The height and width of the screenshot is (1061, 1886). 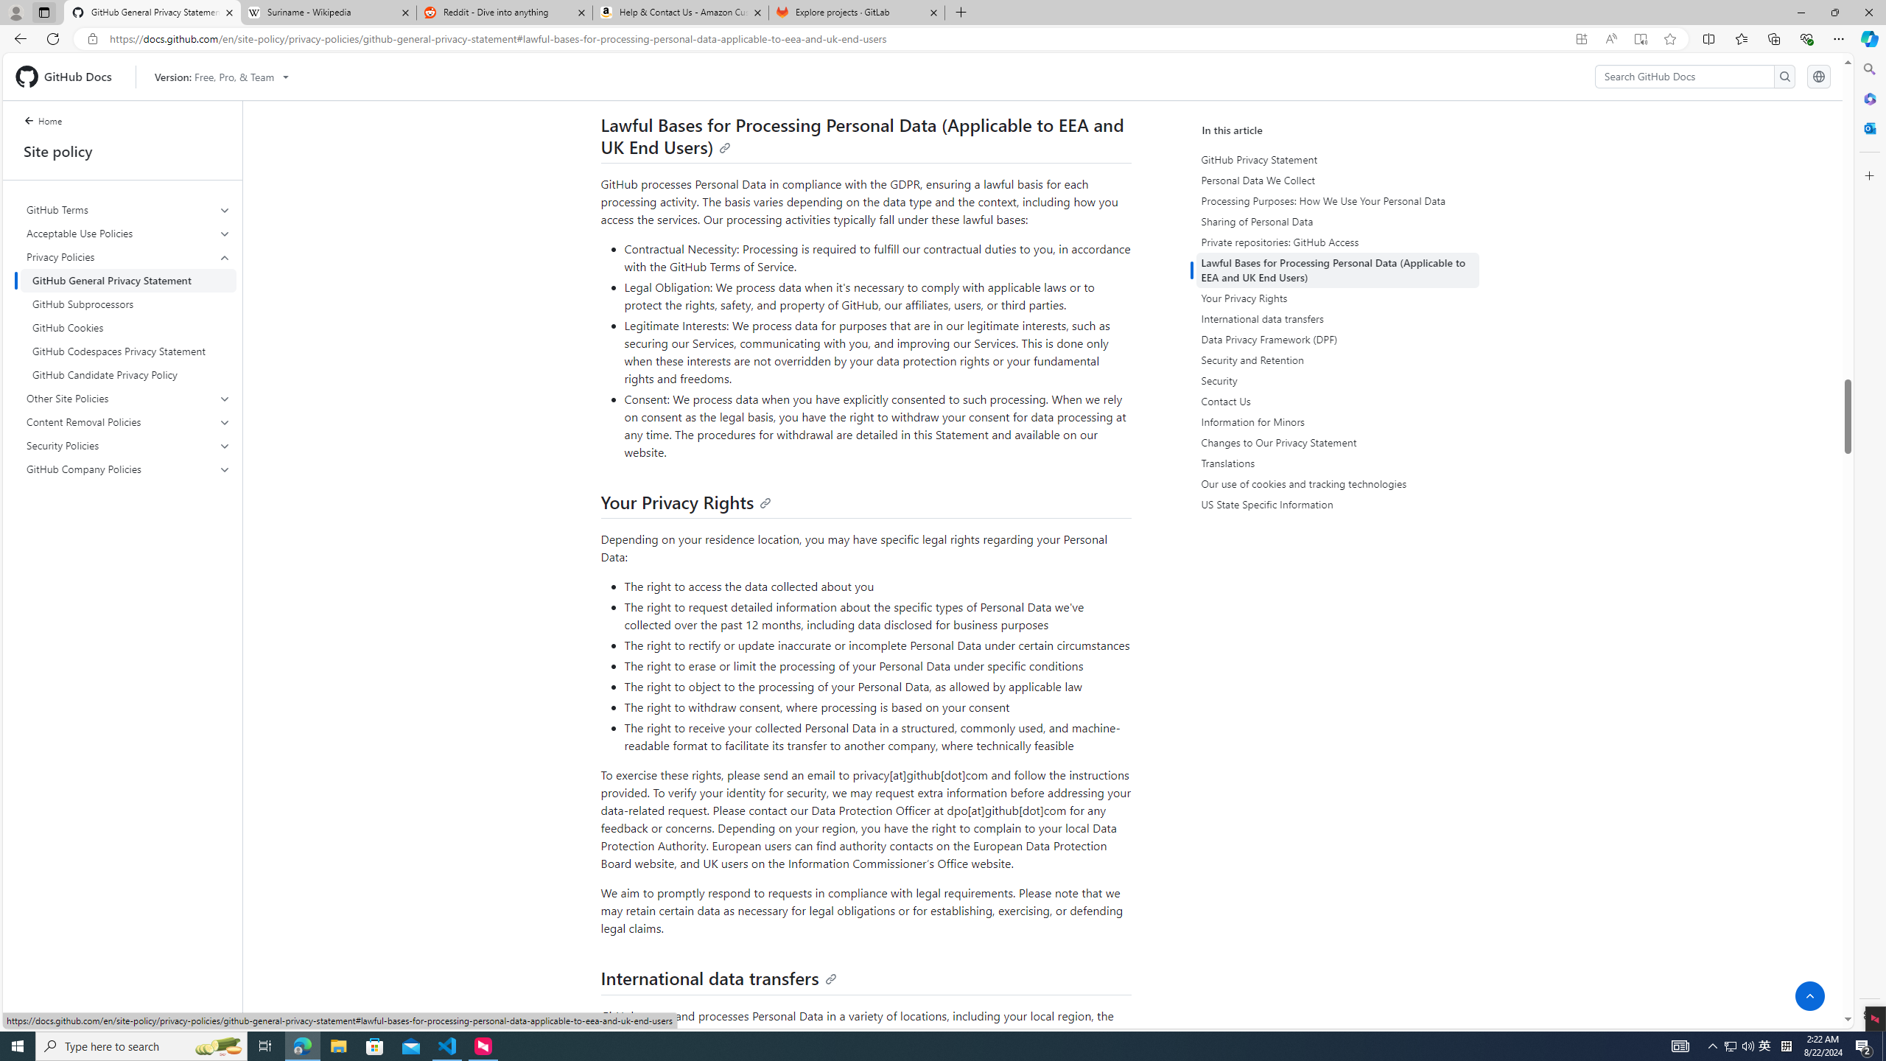 What do you see at coordinates (128, 399) in the screenshot?
I see `Other Site Policies` at bounding box center [128, 399].